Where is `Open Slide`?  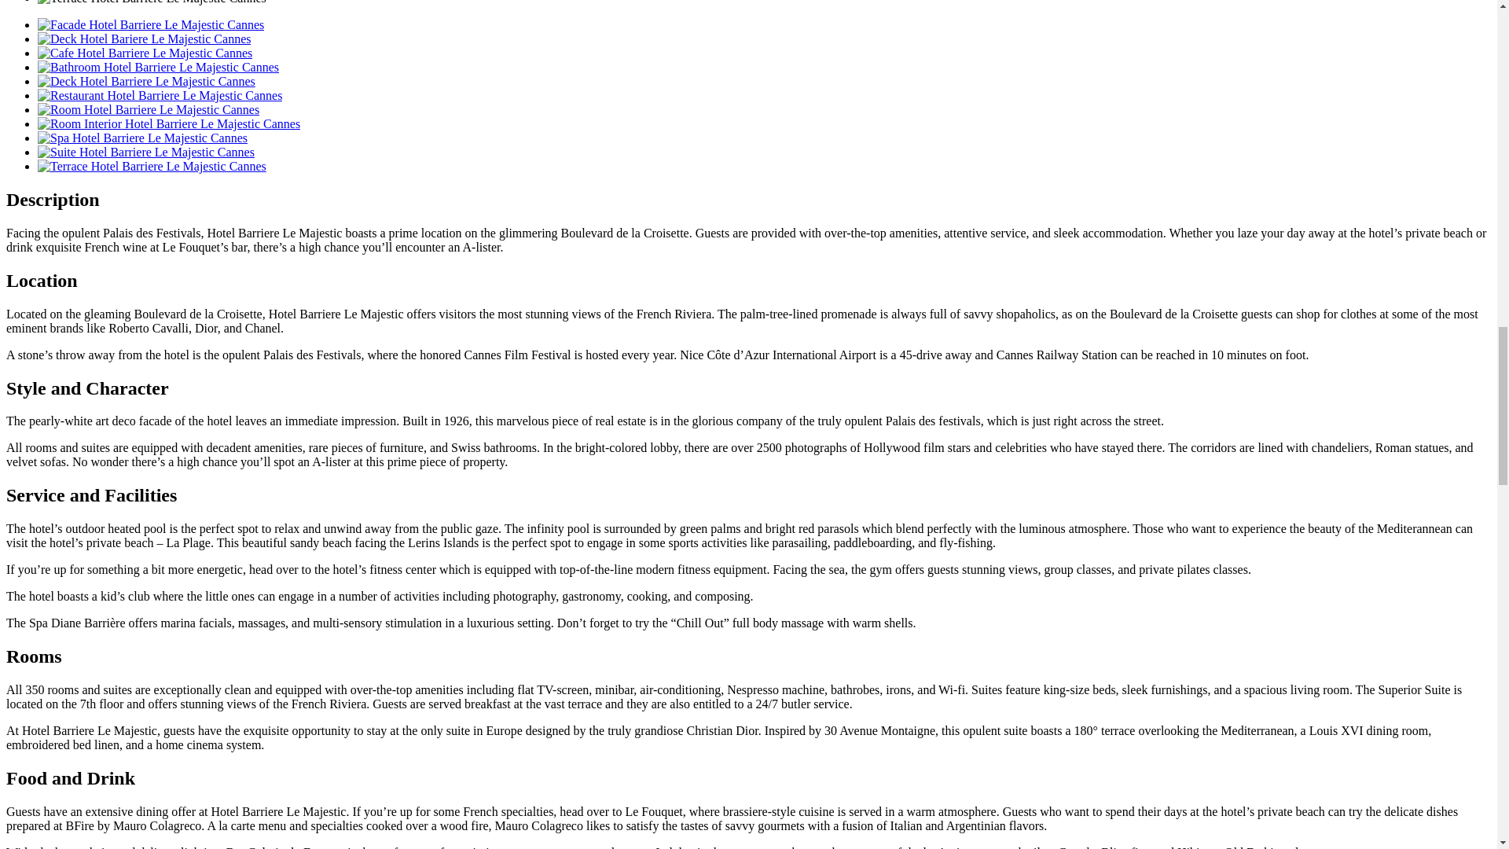 Open Slide is located at coordinates (169, 124).